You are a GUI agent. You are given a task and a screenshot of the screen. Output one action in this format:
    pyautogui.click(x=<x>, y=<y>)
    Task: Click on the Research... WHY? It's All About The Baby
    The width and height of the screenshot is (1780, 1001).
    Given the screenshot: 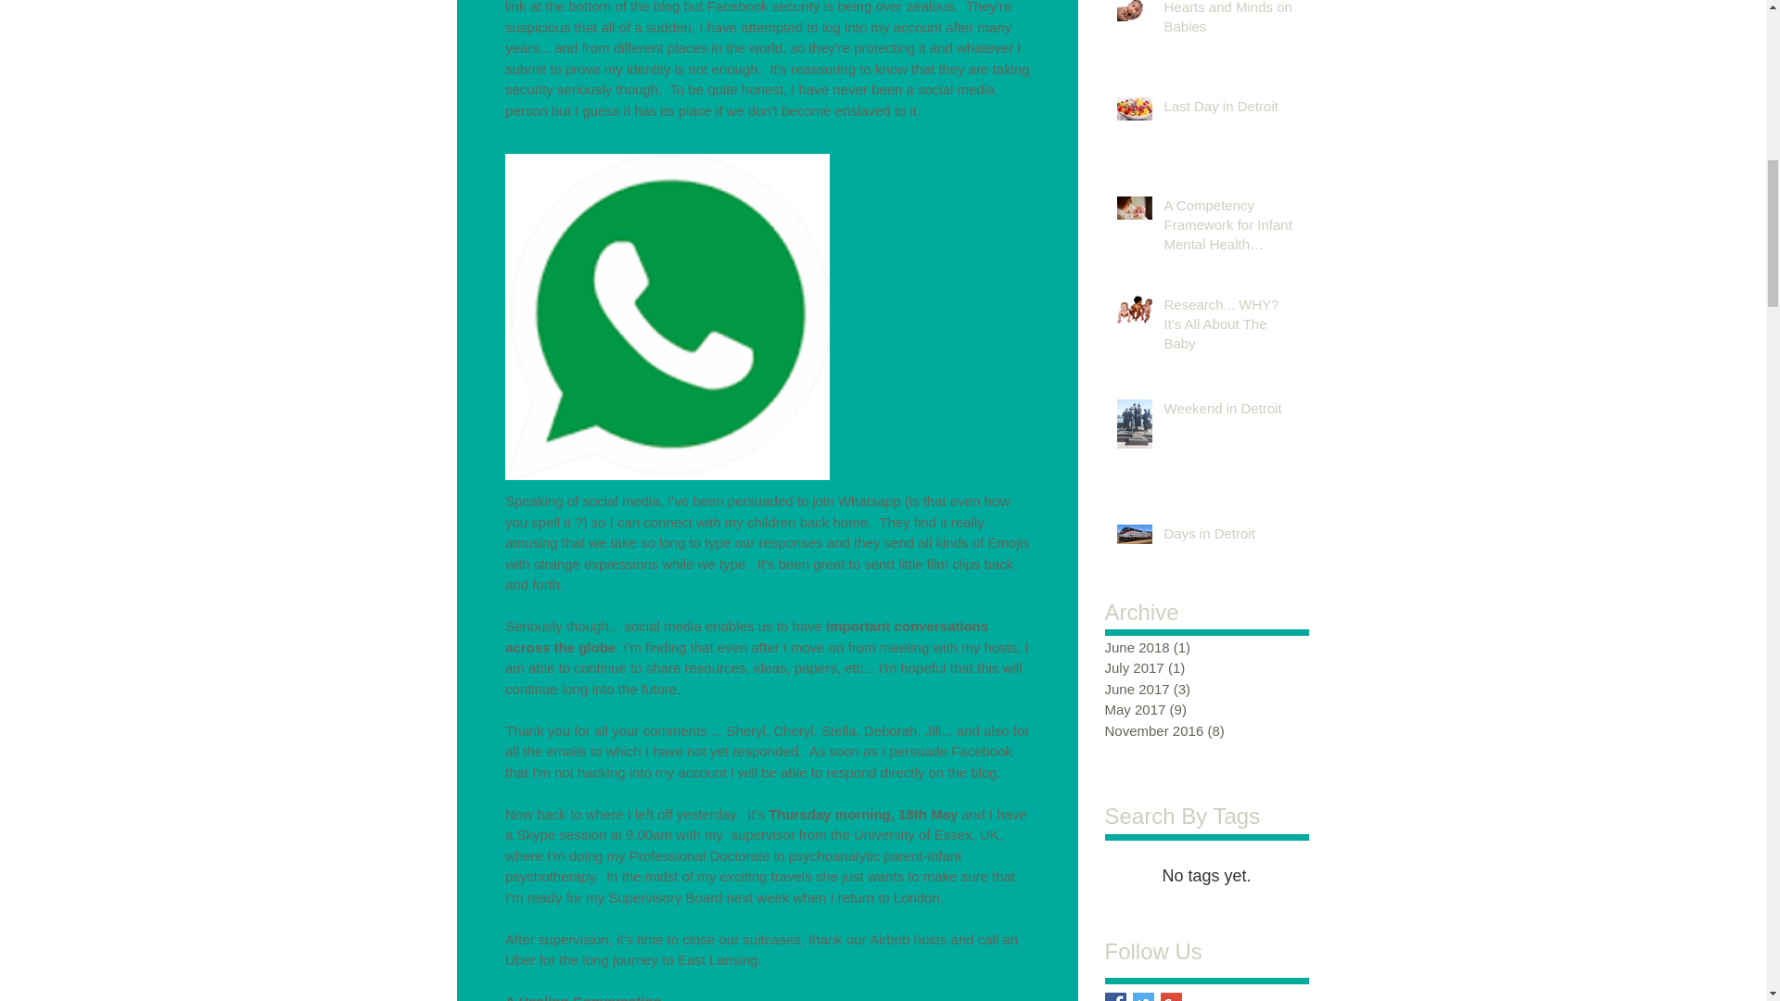 What is the action you would take?
    pyautogui.click(x=1230, y=326)
    